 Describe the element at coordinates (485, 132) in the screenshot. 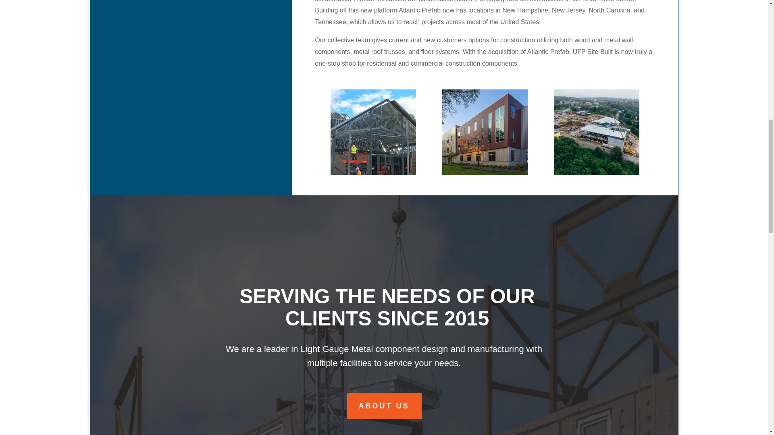

I see `Crowe Hall at Merrimack College` at that location.